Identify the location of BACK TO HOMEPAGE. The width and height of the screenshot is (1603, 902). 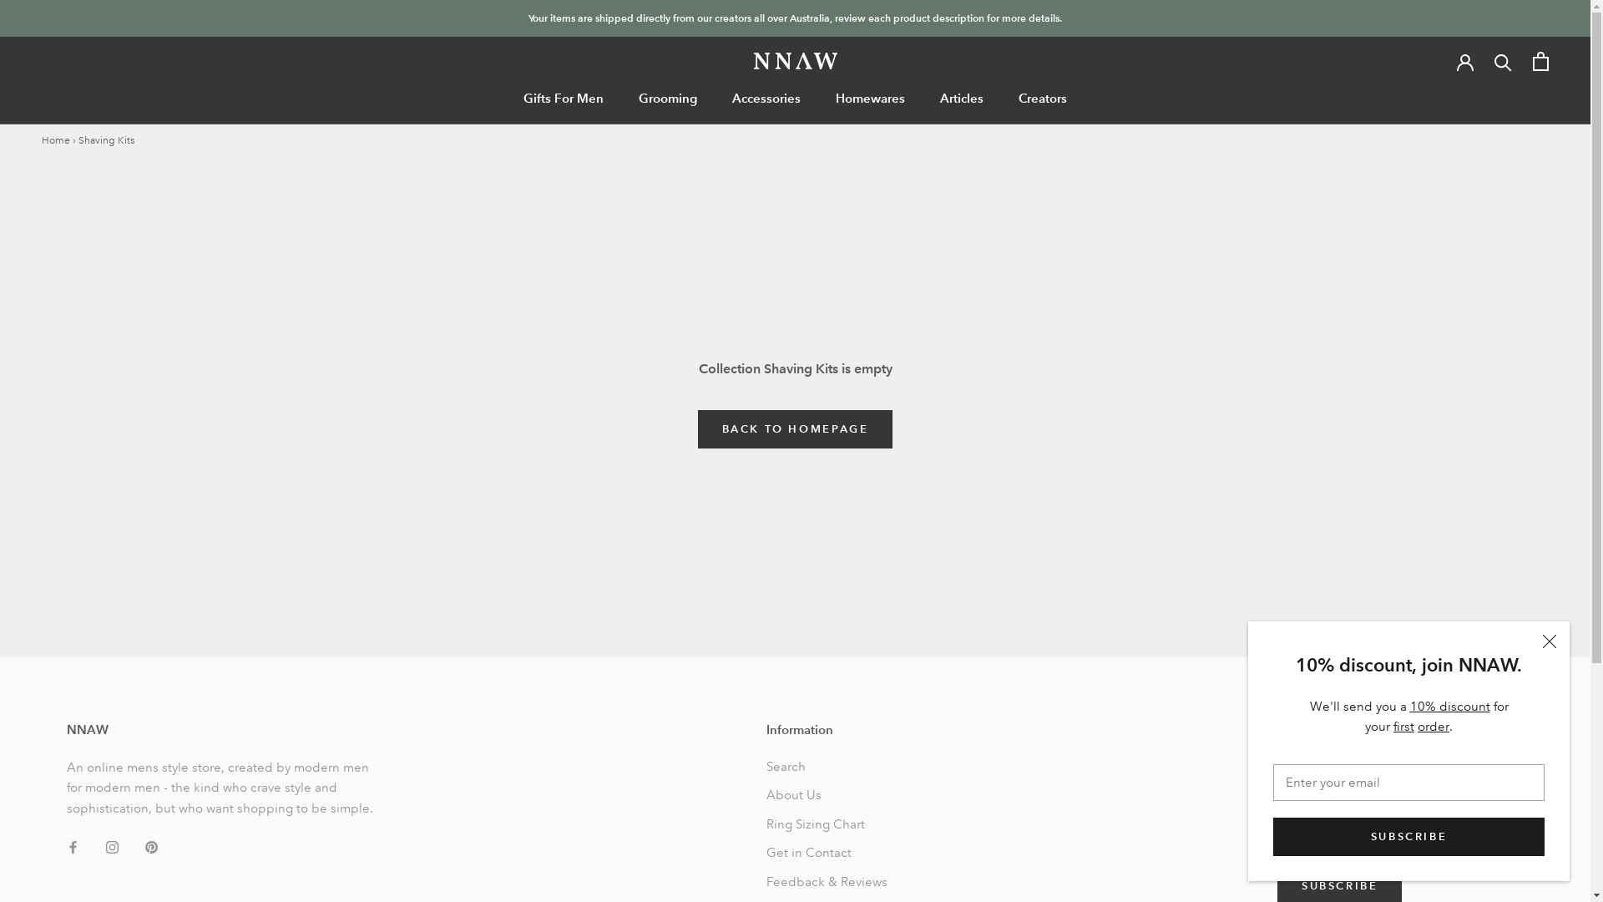
(796, 429).